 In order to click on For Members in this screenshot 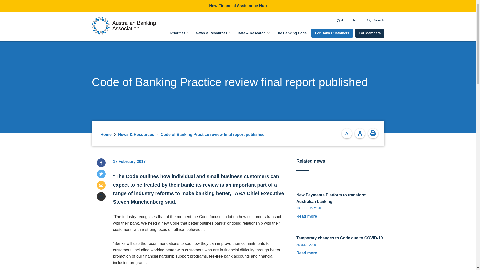, I will do `click(370, 33)`.